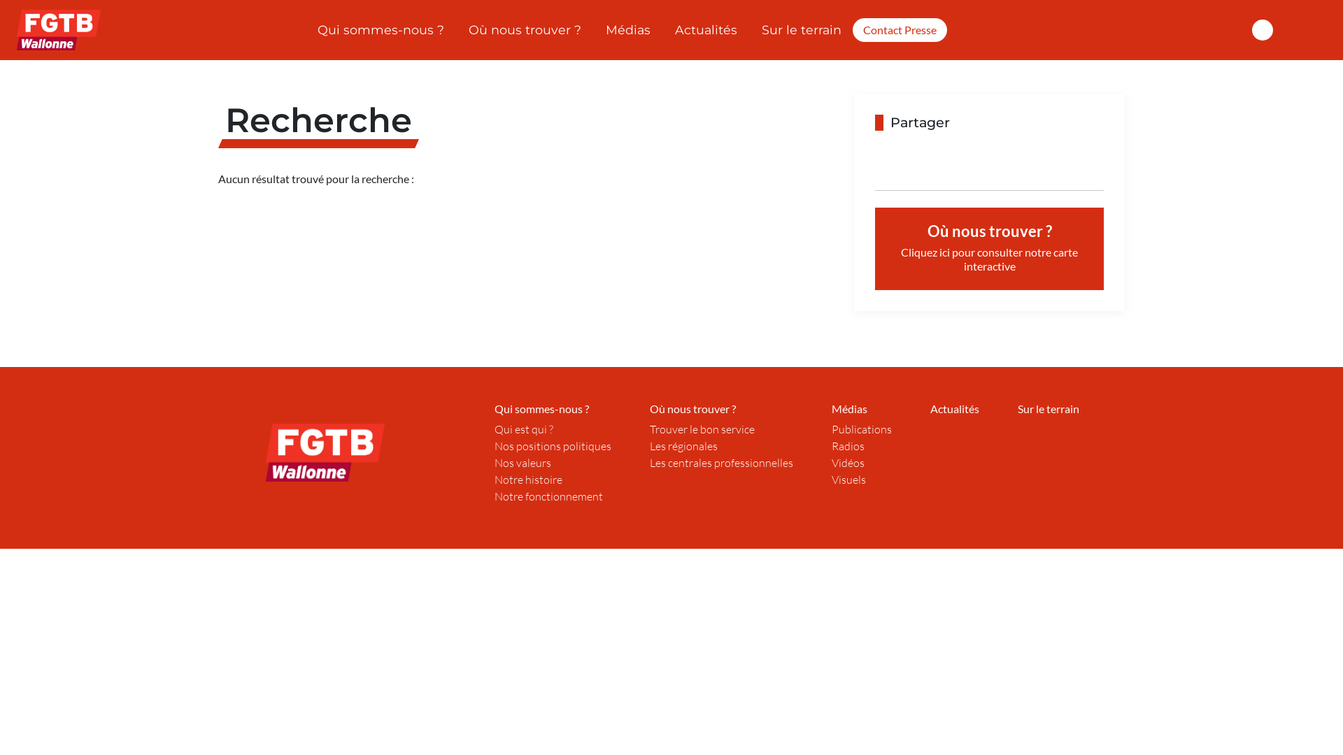 This screenshot has height=755, width=1343. What do you see at coordinates (541, 408) in the screenshot?
I see `Qui sommes-nous ?` at bounding box center [541, 408].